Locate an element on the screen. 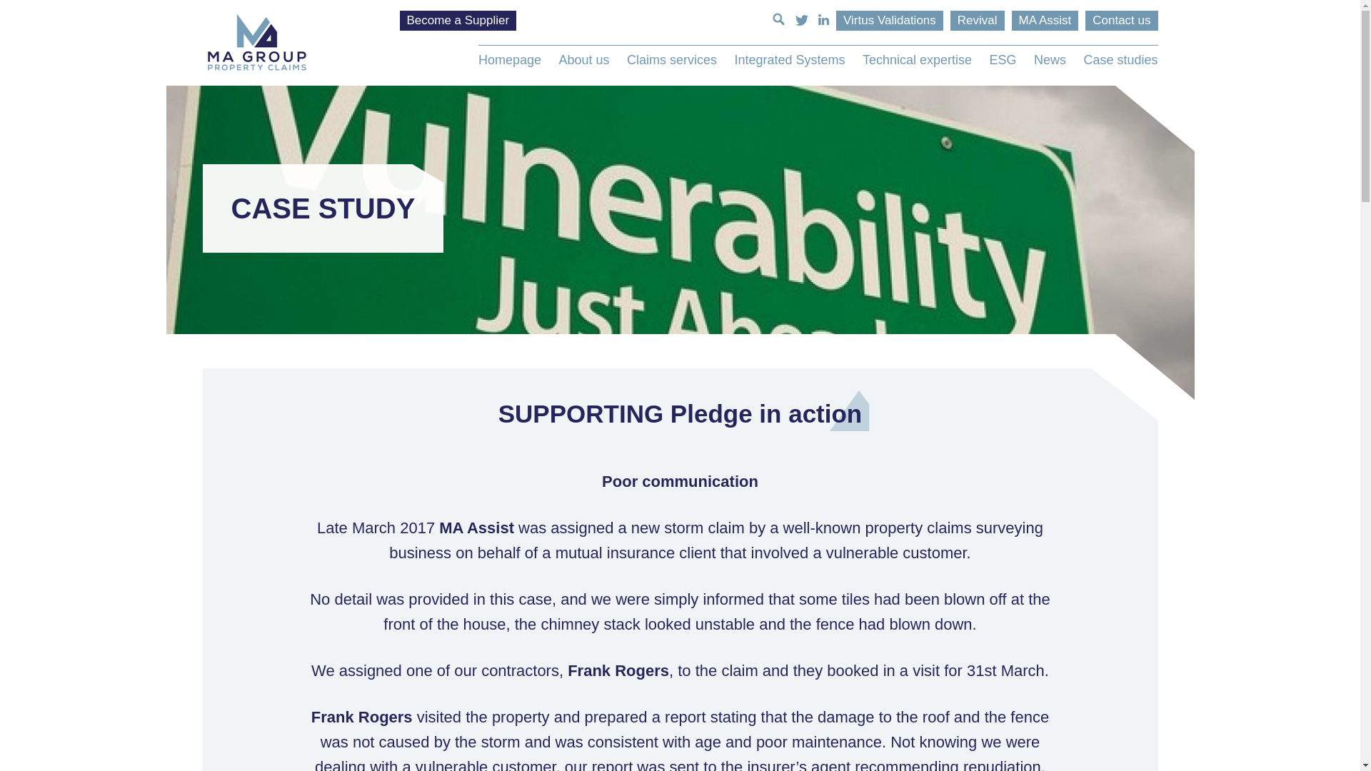 This screenshot has width=1371, height=771. Technical expertise is located at coordinates (917, 60).